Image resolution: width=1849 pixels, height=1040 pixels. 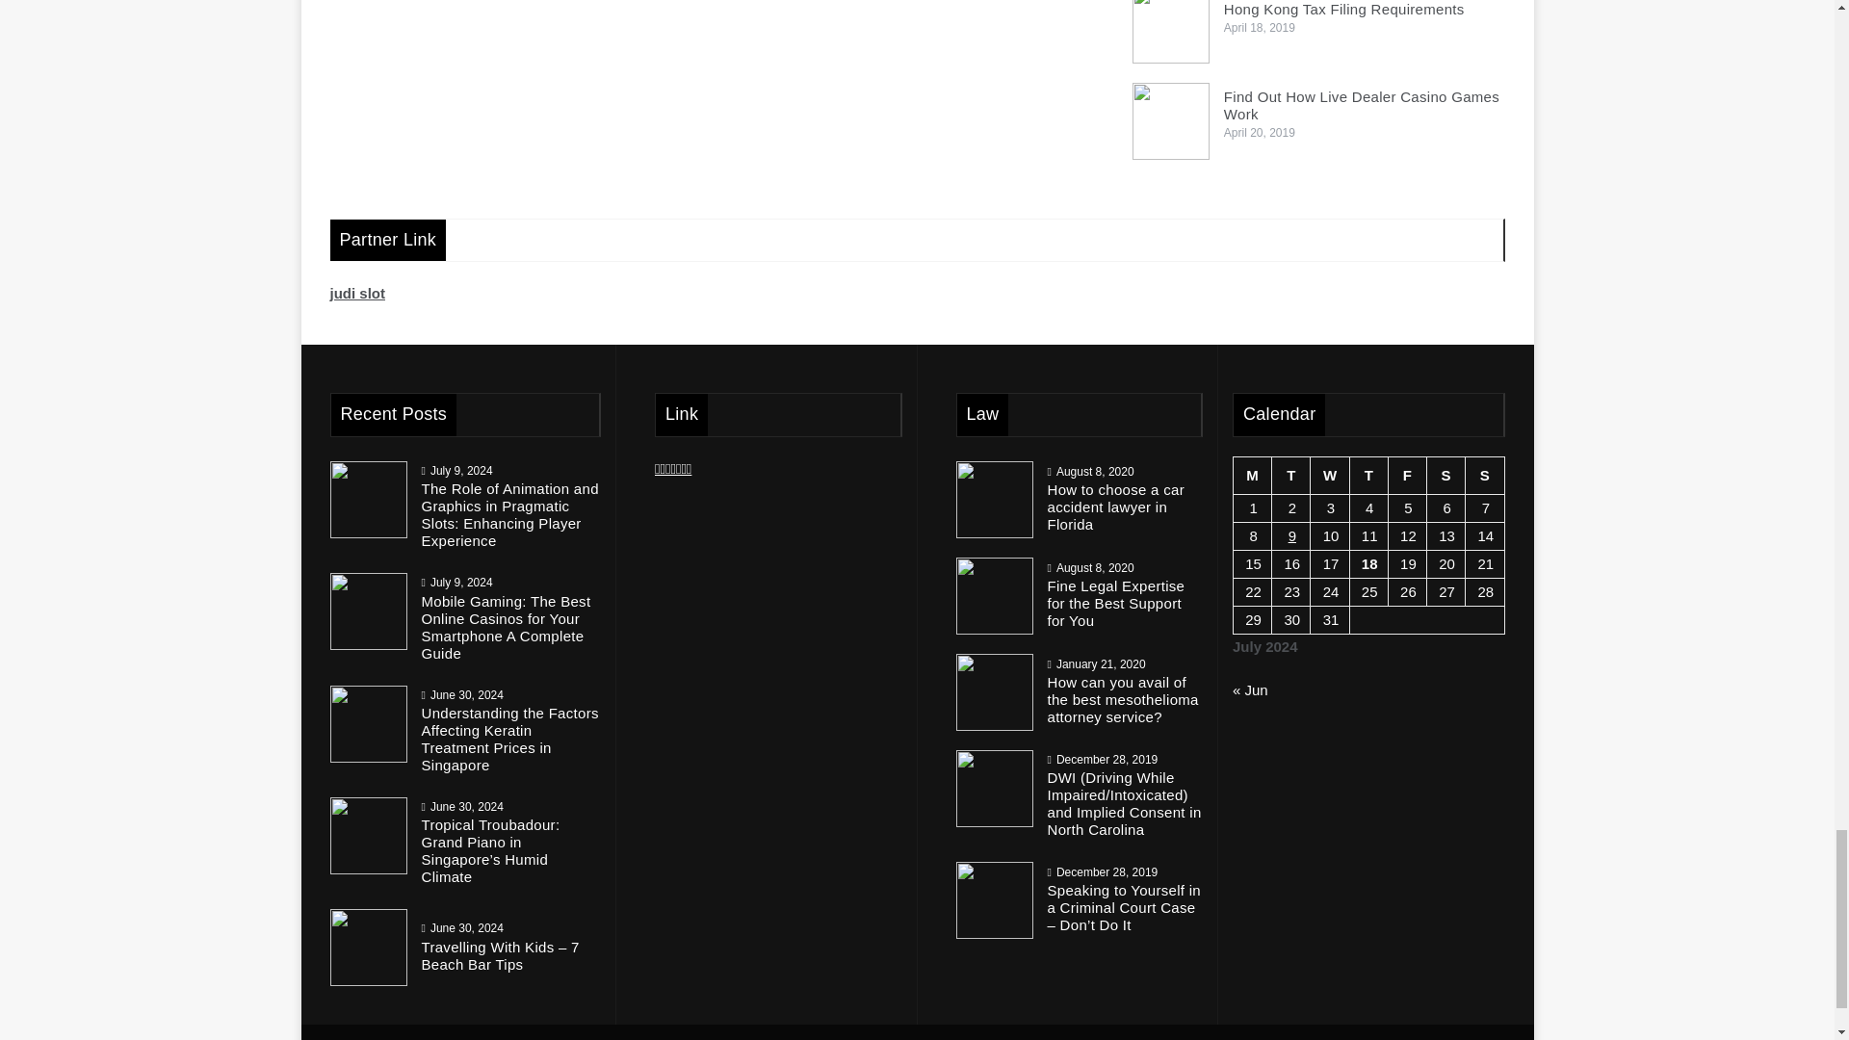 I want to click on Friday, so click(x=1406, y=476).